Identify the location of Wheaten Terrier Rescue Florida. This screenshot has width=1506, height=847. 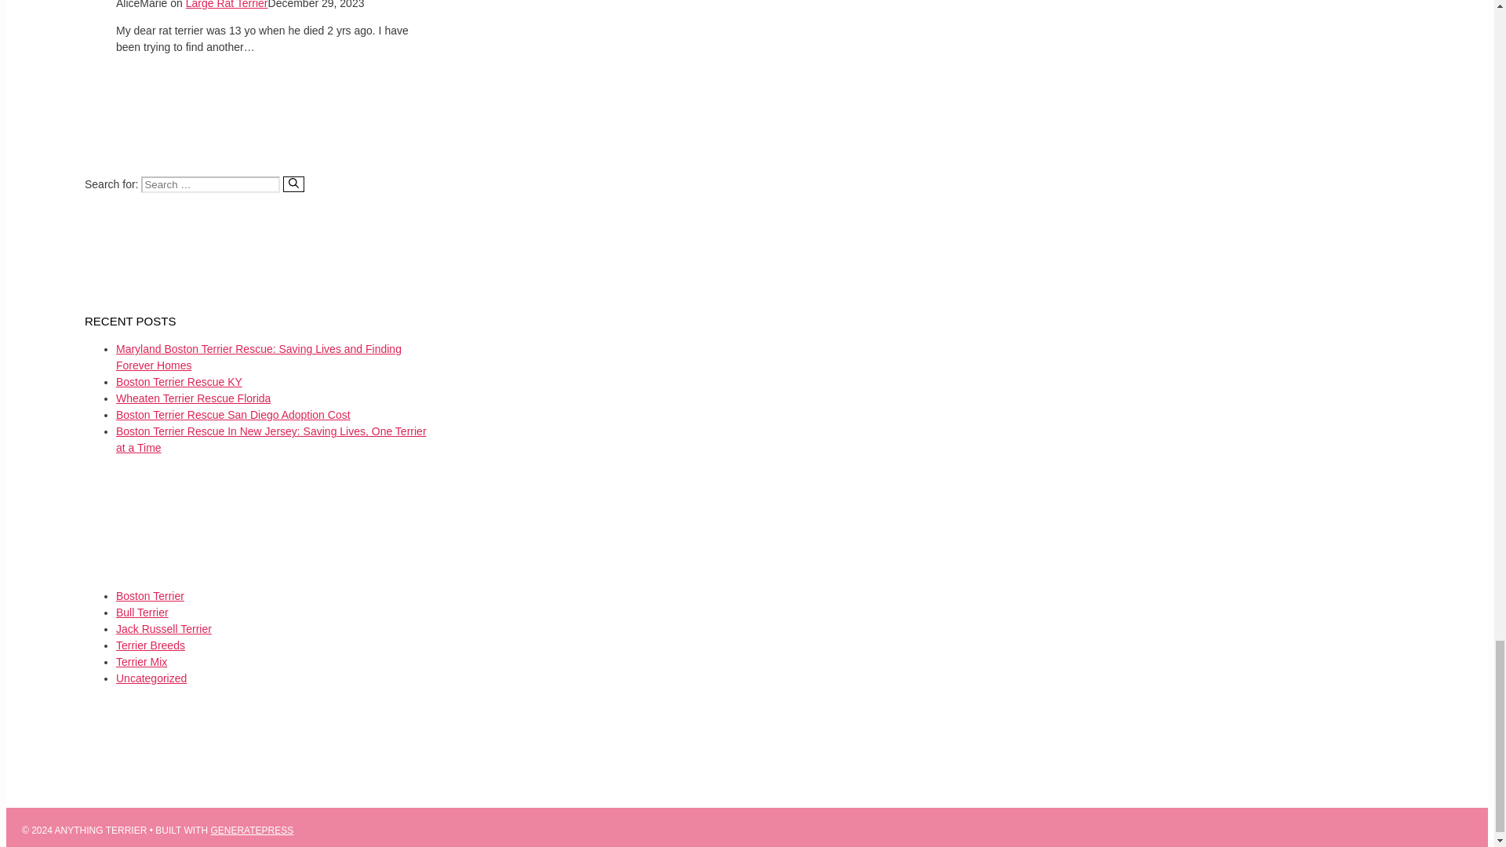
(193, 398).